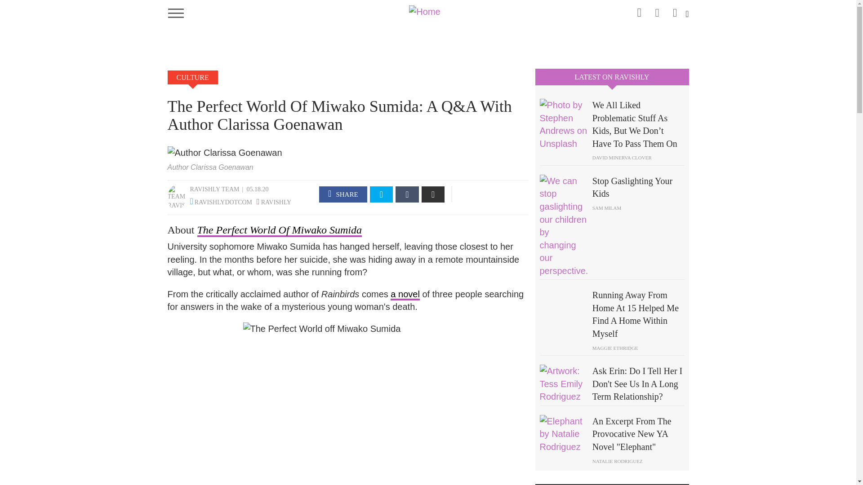 This screenshot has height=485, width=863. Describe the element at coordinates (223, 202) in the screenshot. I see `RAVISHLYDOTCOM` at that location.